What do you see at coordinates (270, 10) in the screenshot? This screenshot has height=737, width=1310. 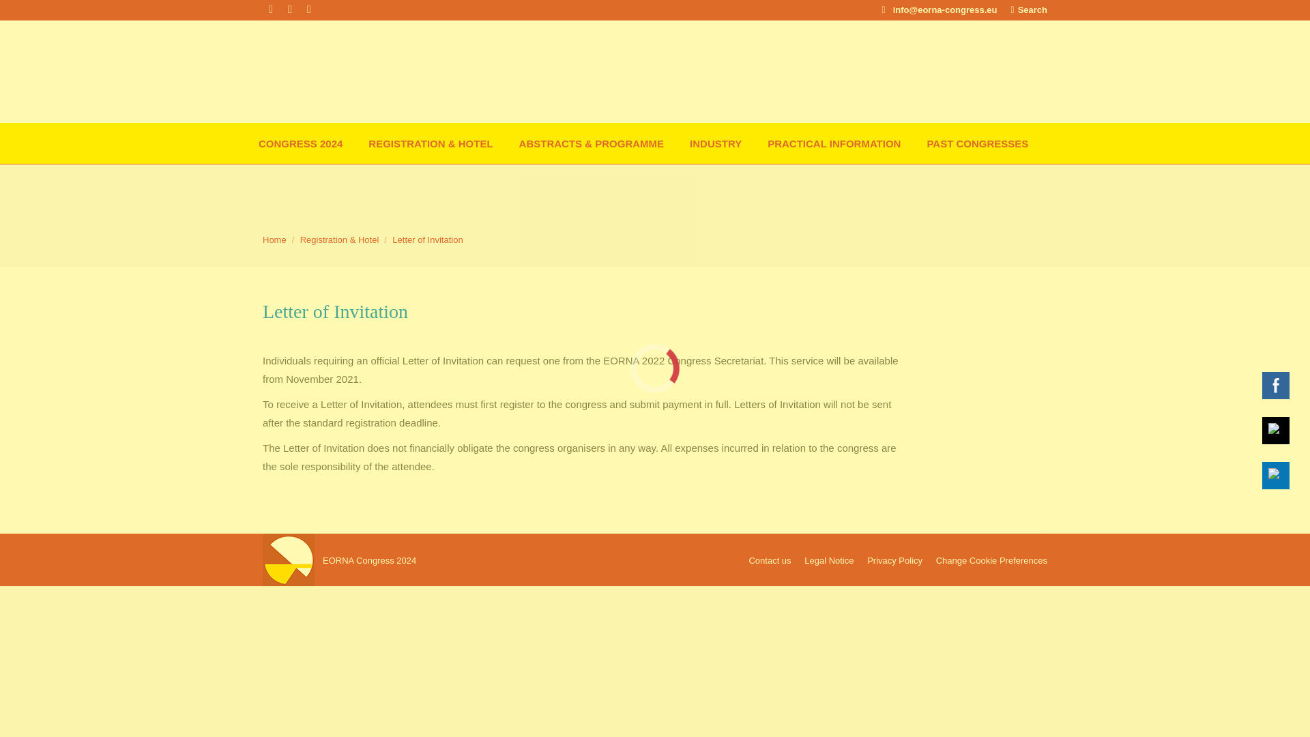 I see `X page opens in new window` at bounding box center [270, 10].